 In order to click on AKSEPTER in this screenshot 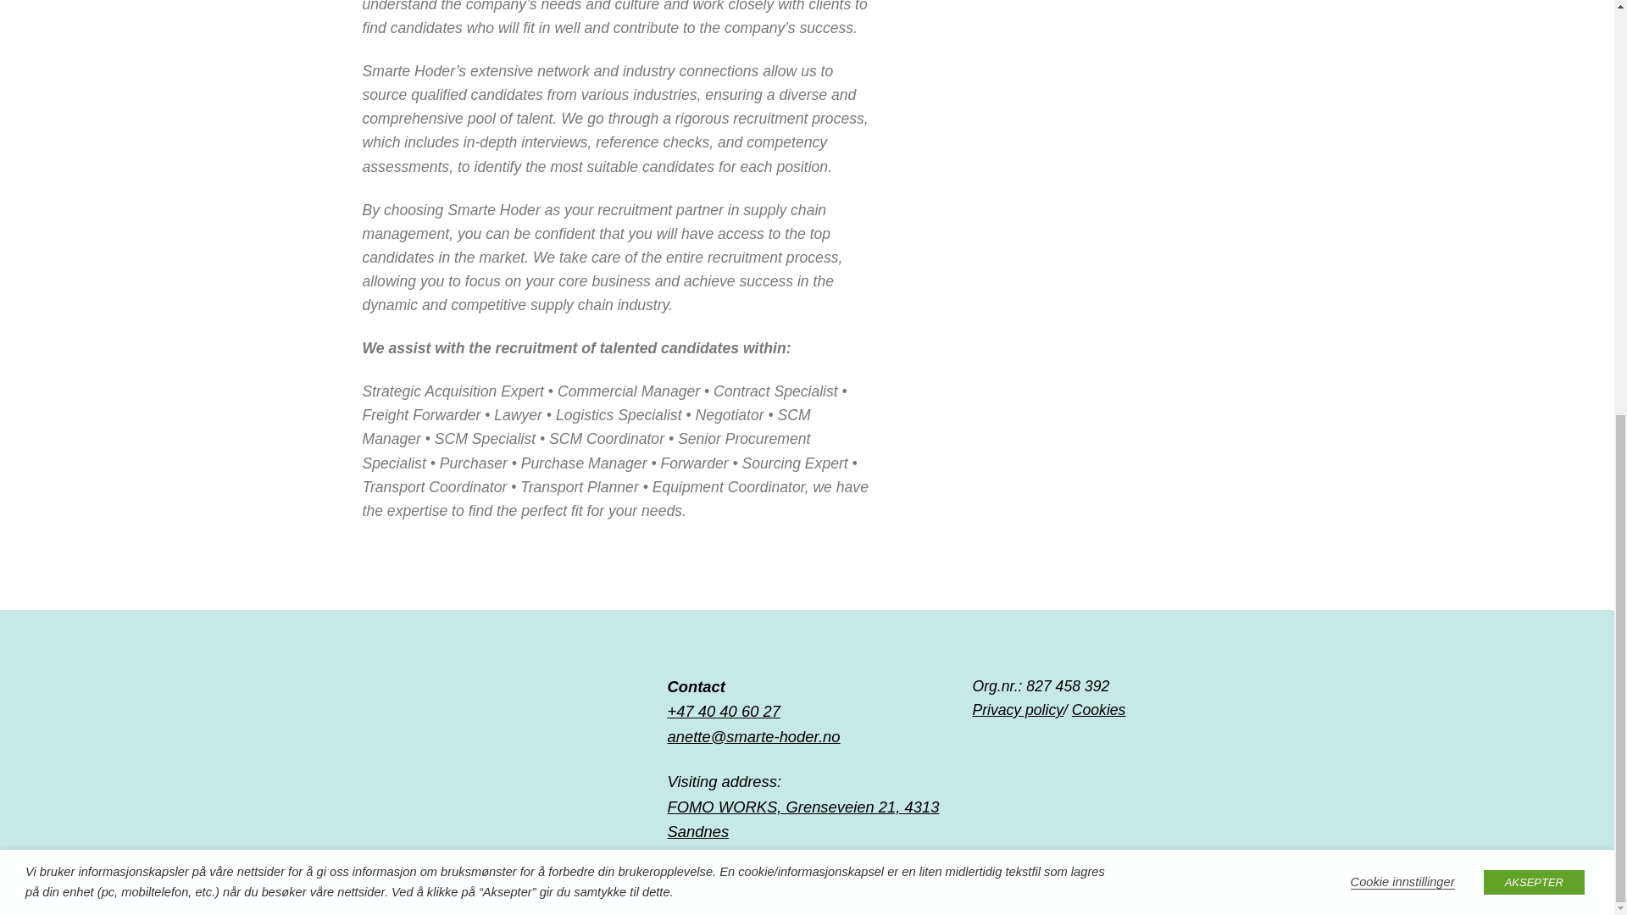, I will do `click(1534, 127)`.